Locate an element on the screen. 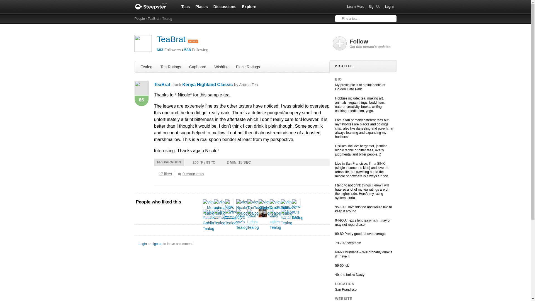 This screenshot has height=301, width=535. View KittyLovesTea's Tealog is located at coordinates (272, 207).